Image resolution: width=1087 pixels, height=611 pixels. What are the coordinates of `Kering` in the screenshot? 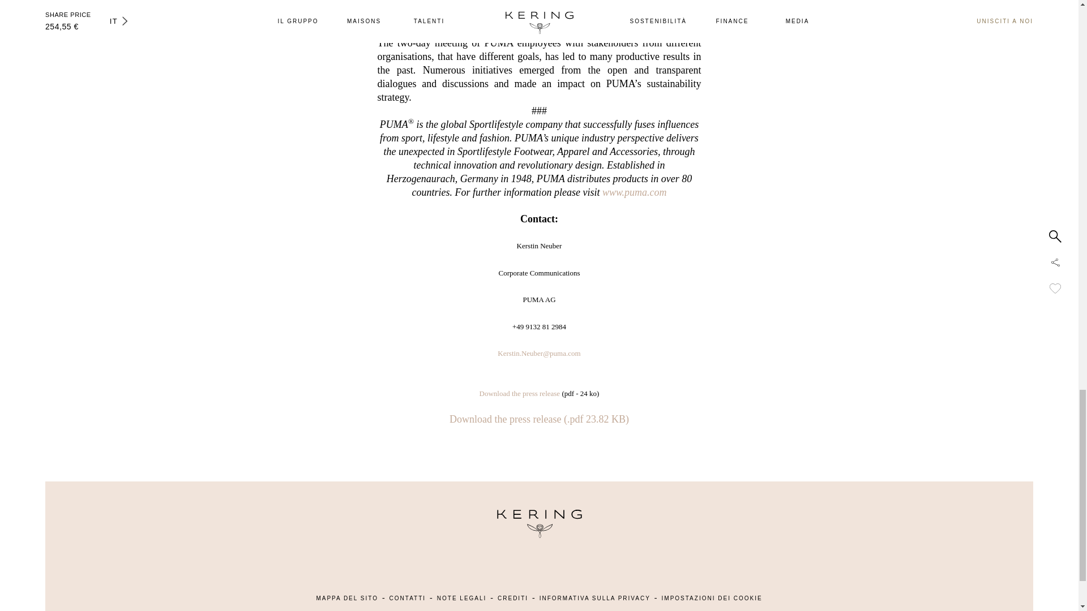 It's located at (538, 535).